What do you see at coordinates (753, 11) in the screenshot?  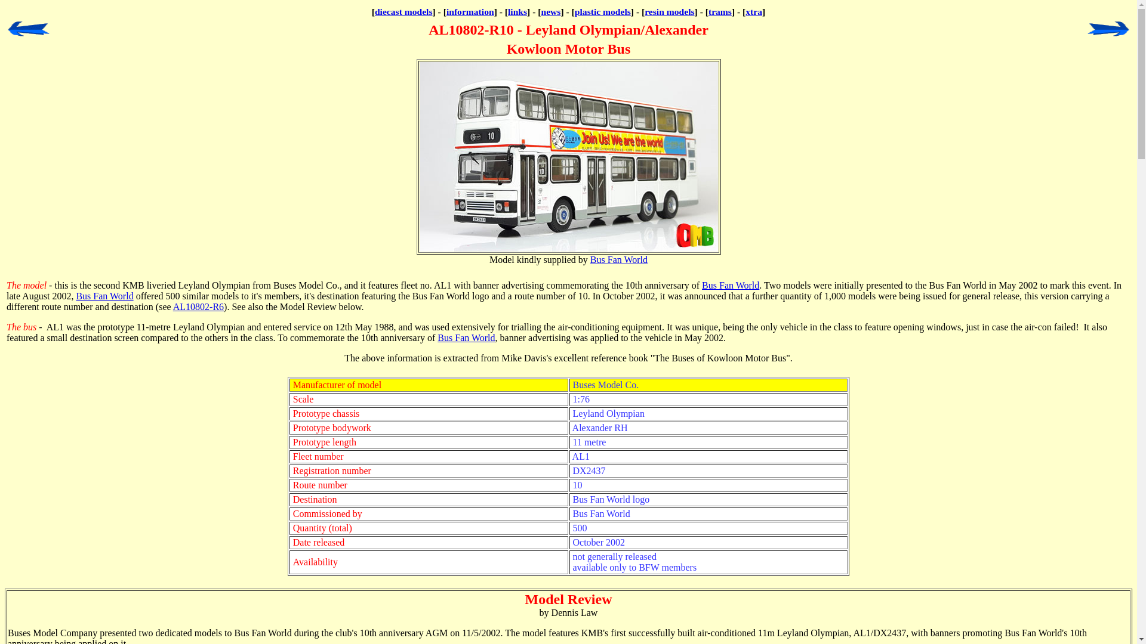 I see `xtra` at bounding box center [753, 11].